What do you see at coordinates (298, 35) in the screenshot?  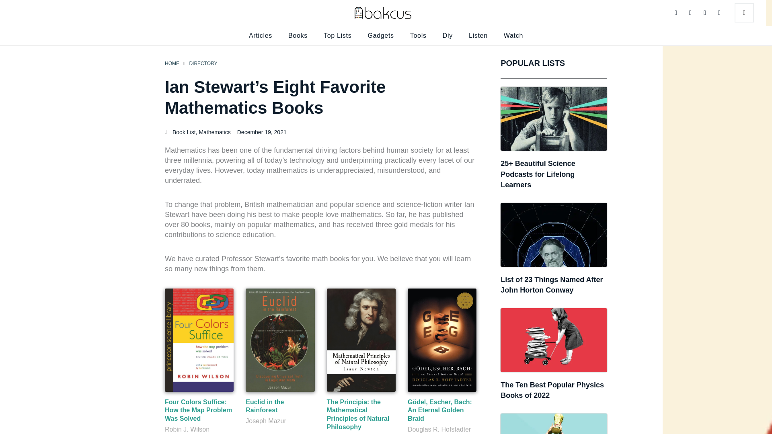 I see `Books` at bounding box center [298, 35].